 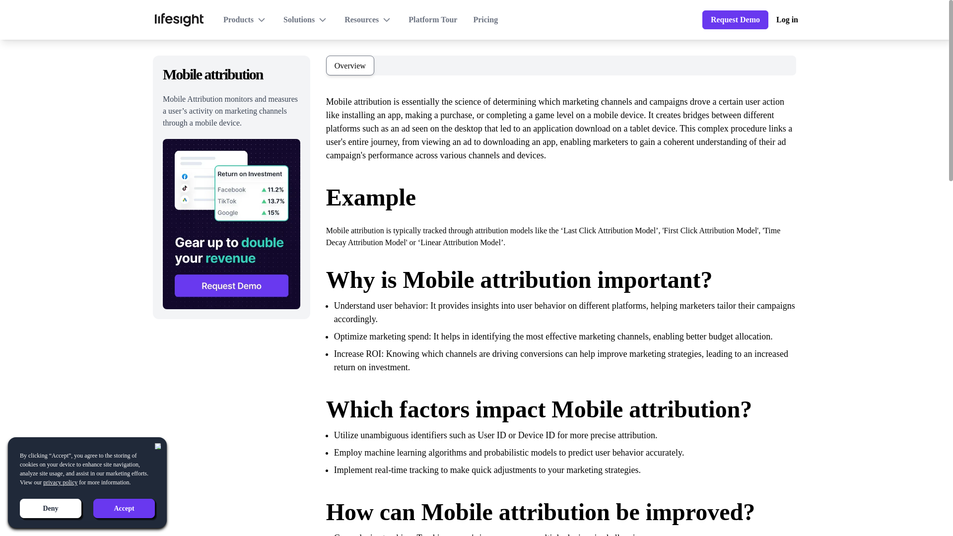 What do you see at coordinates (368, 20) in the screenshot?
I see `Resources` at bounding box center [368, 20].